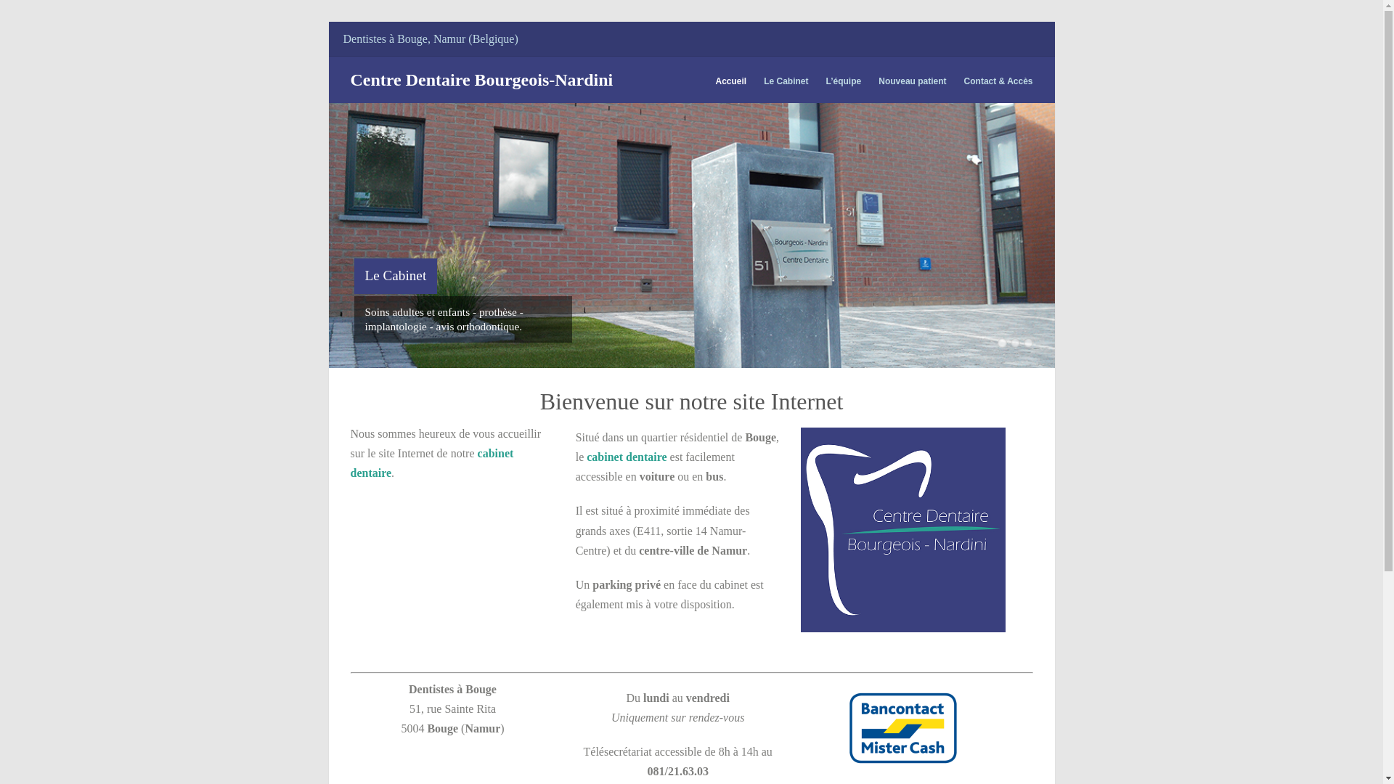 Image resolution: width=1394 pixels, height=784 pixels. Describe the element at coordinates (912, 81) in the screenshot. I see `Nouveau patient` at that location.